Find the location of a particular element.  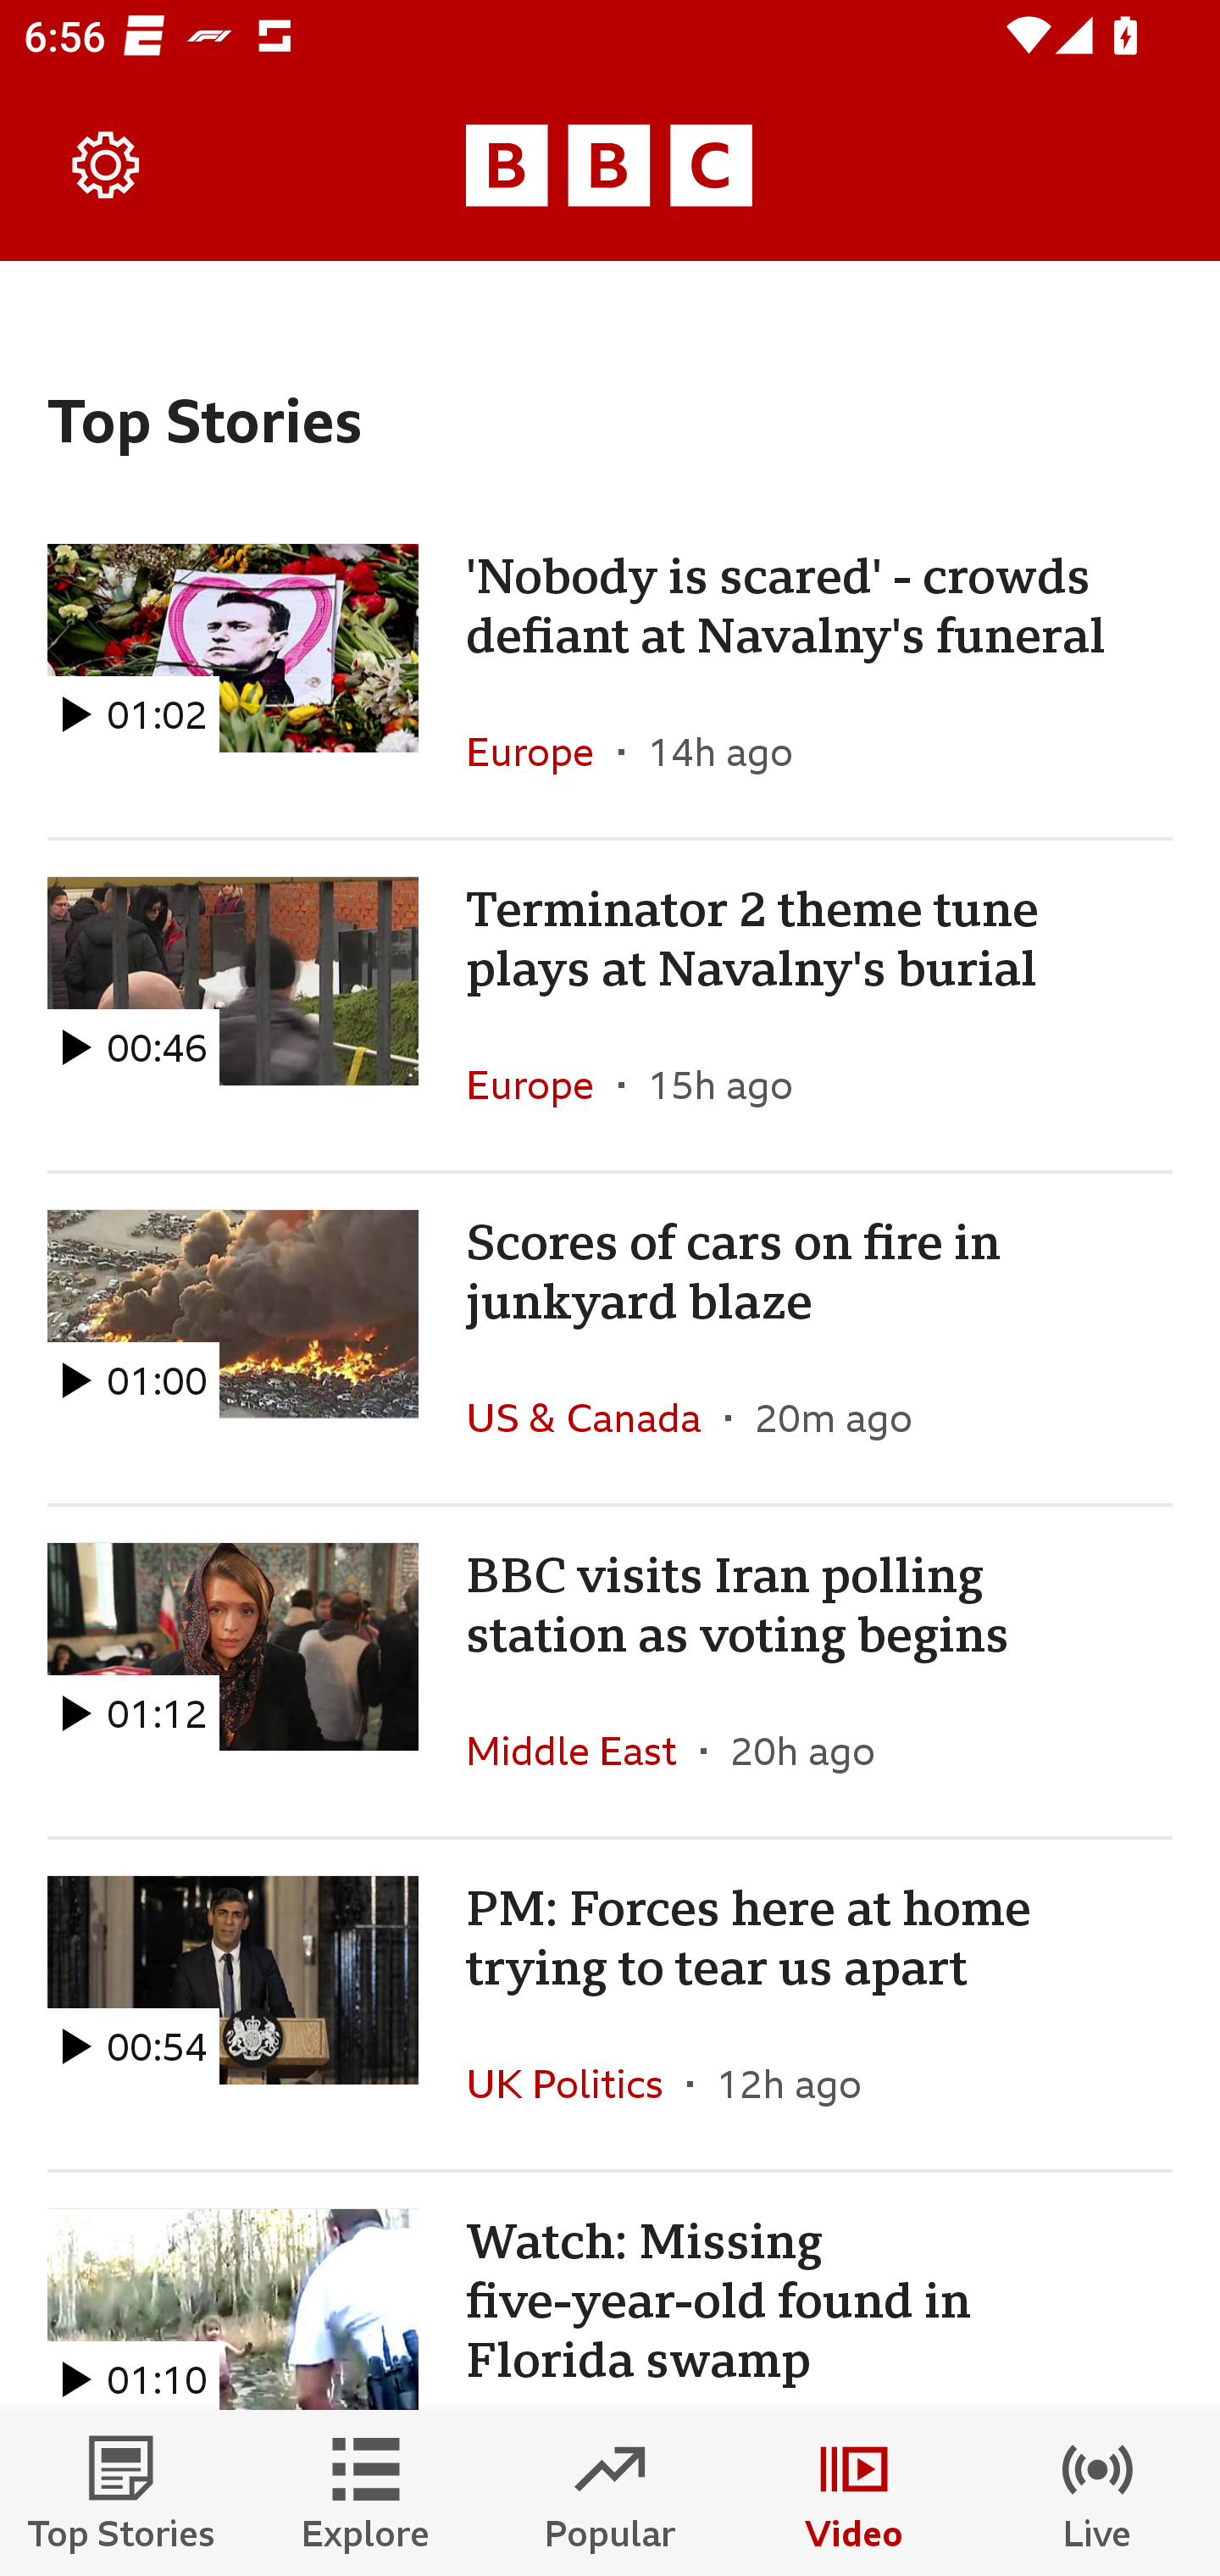

Explore is located at coordinates (366, 2493).